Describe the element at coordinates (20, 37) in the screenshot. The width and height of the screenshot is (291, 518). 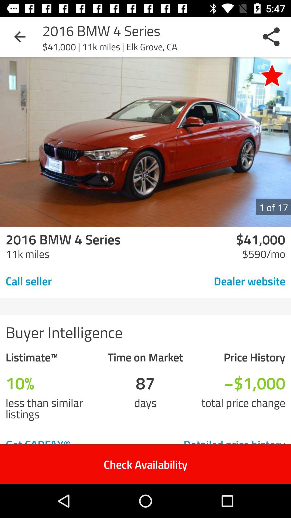
I see `turn off app to the left of the 2016 bmw 4 item` at that location.